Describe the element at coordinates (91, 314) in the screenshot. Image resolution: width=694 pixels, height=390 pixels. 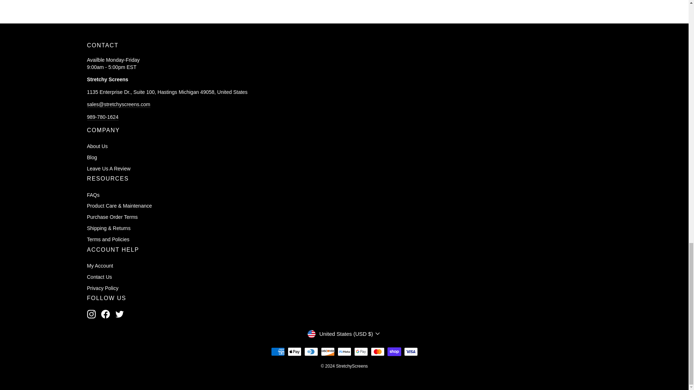
I see `StretchyScreens on Instagram` at that location.